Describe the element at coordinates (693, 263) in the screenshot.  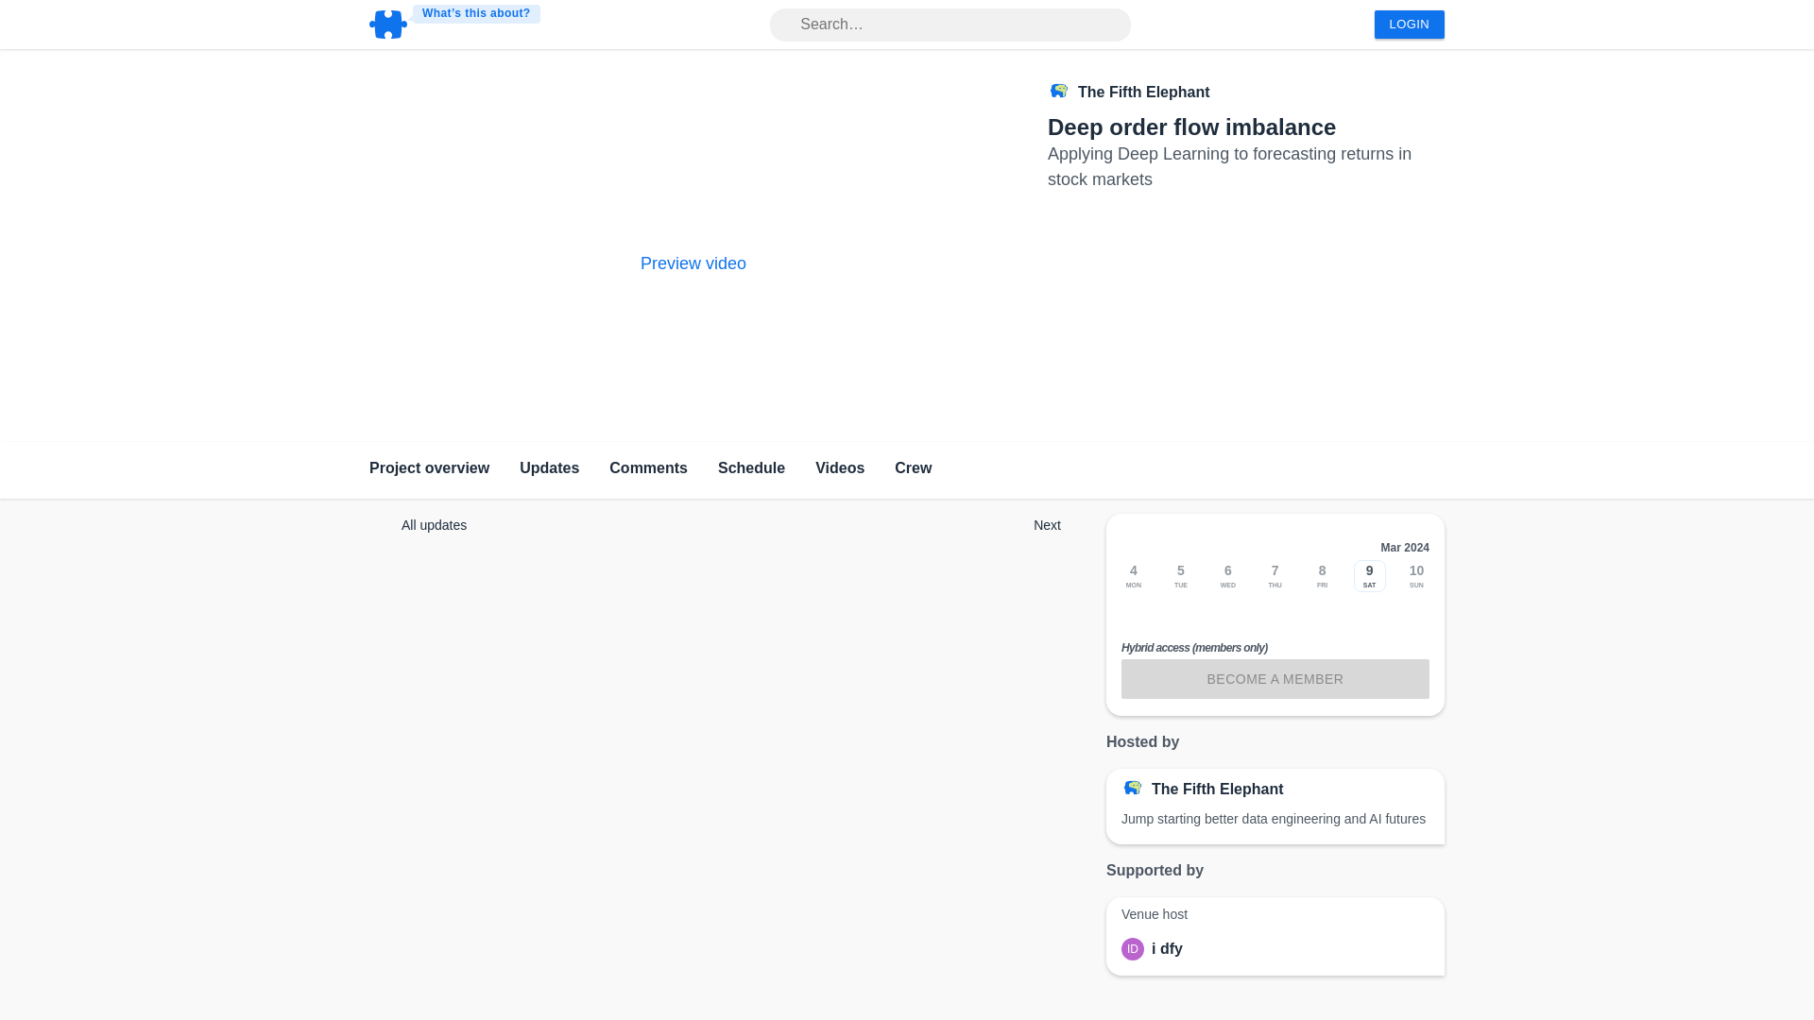
I see `Preview video` at that location.